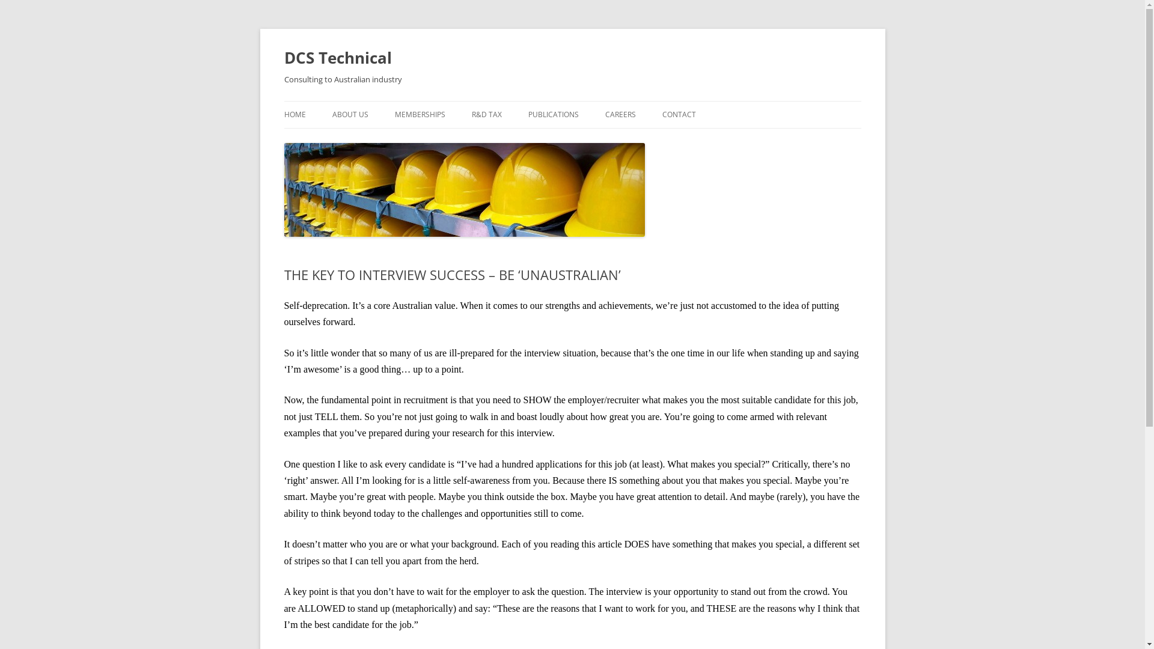 This screenshot has height=649, width=1154. I want to click on CAREERS, so click(620, 115).